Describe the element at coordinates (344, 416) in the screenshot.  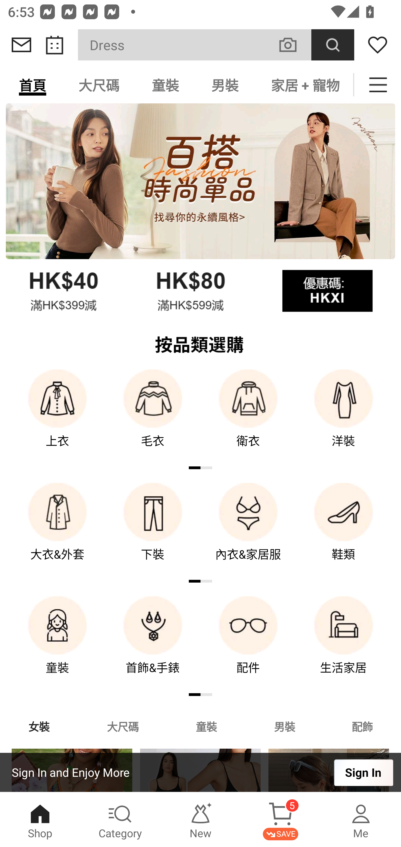
I see `洋裝` at that location.